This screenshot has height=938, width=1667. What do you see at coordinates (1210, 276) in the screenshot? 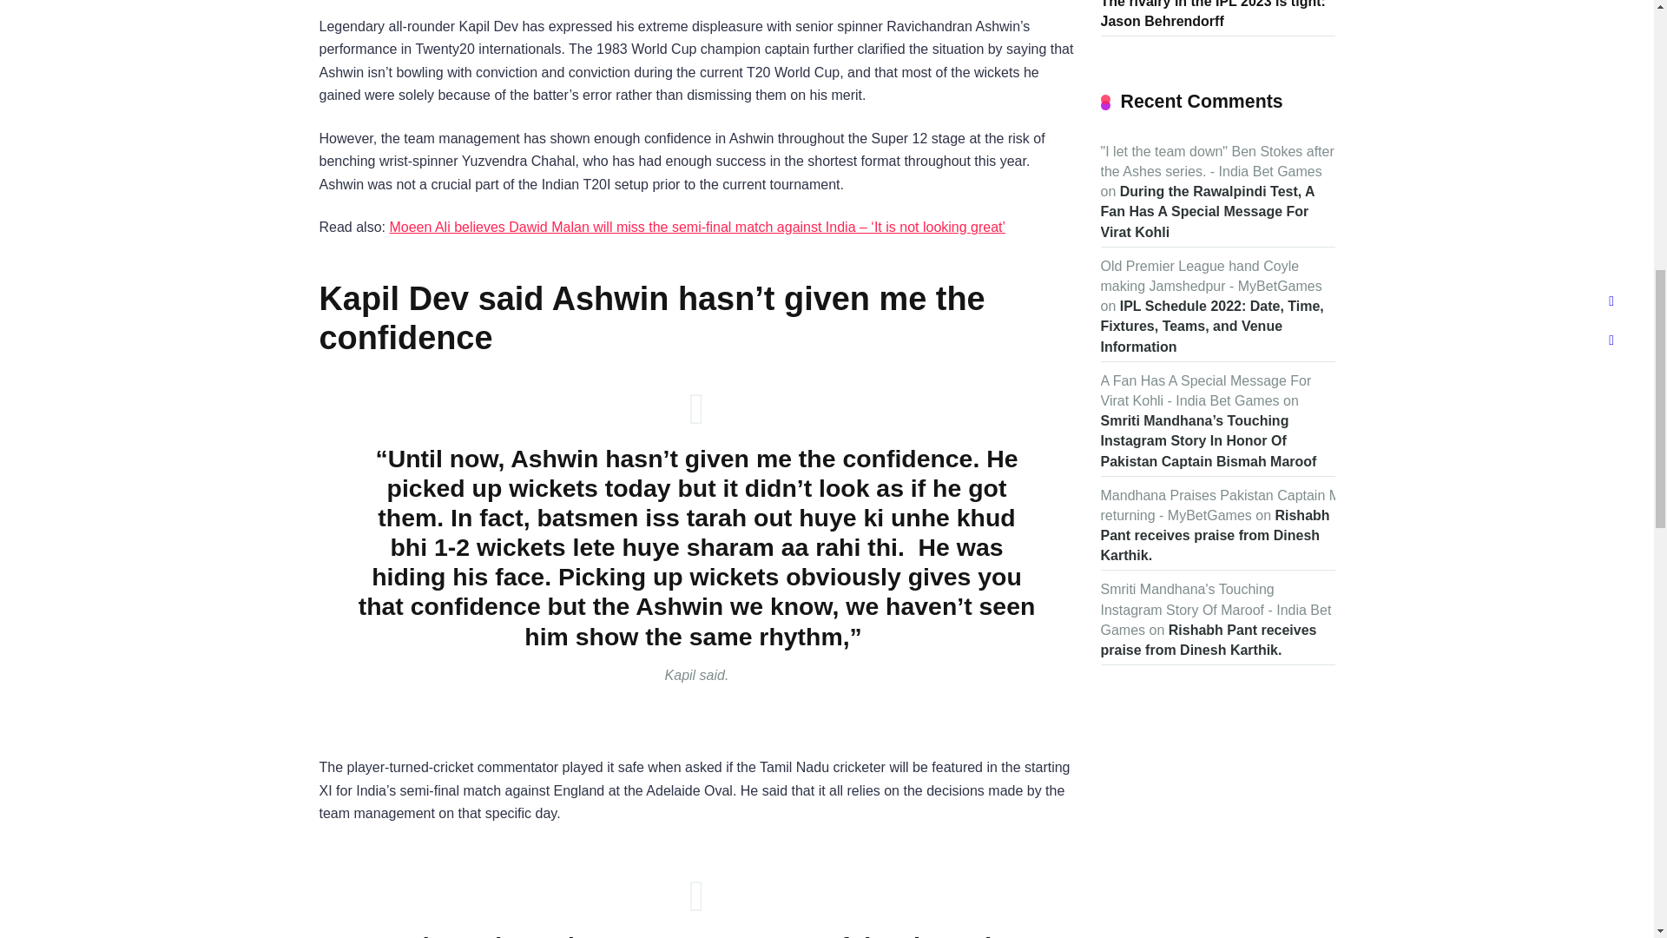
I see `Old Premier League hand Coyle making Jamshedpur - MyBetGames` at bounding box center [1210, 276].